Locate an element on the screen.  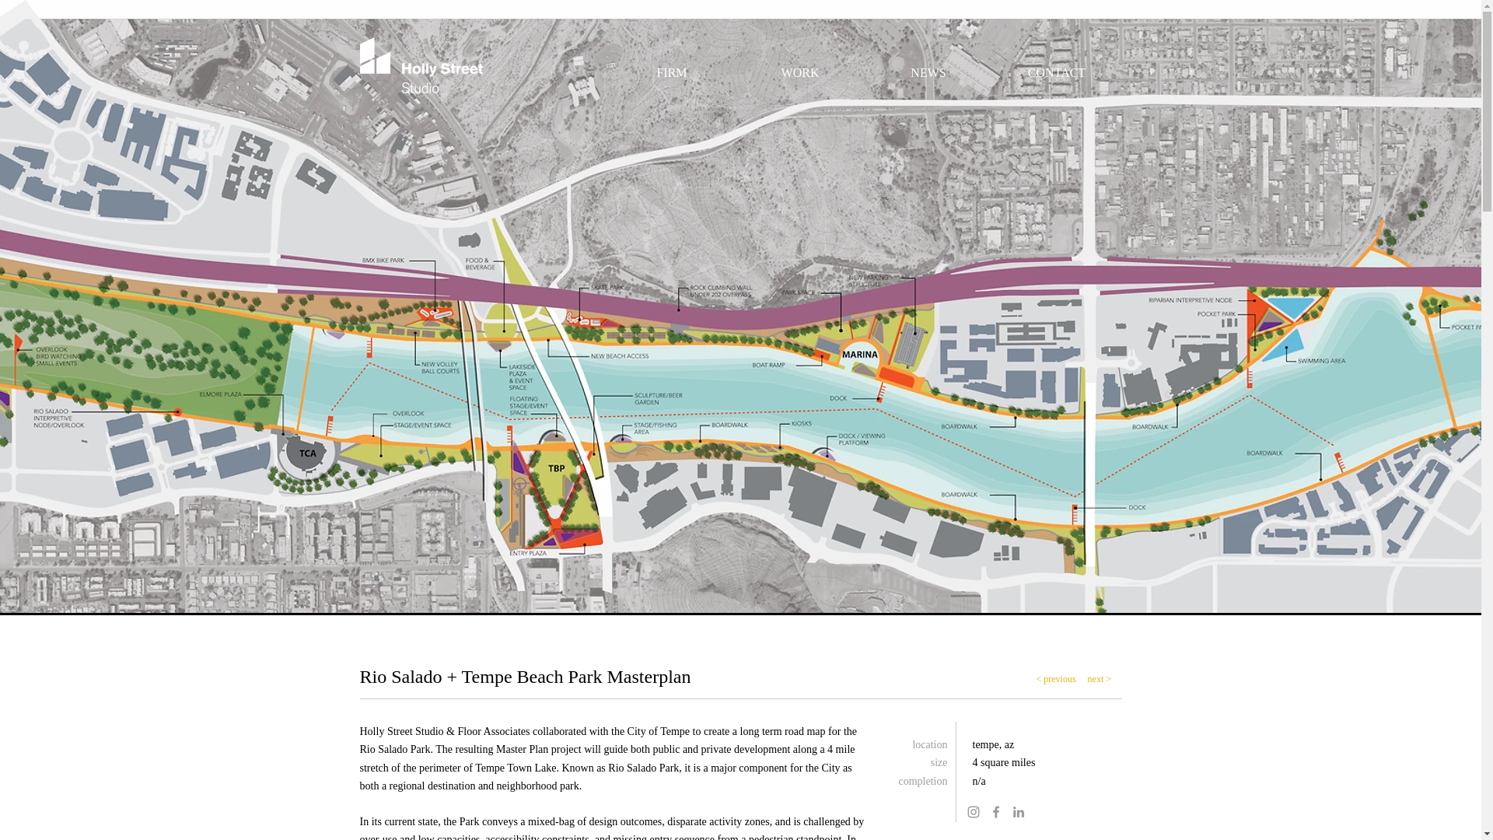
CONTACT is located at coordinates (1056, 65).